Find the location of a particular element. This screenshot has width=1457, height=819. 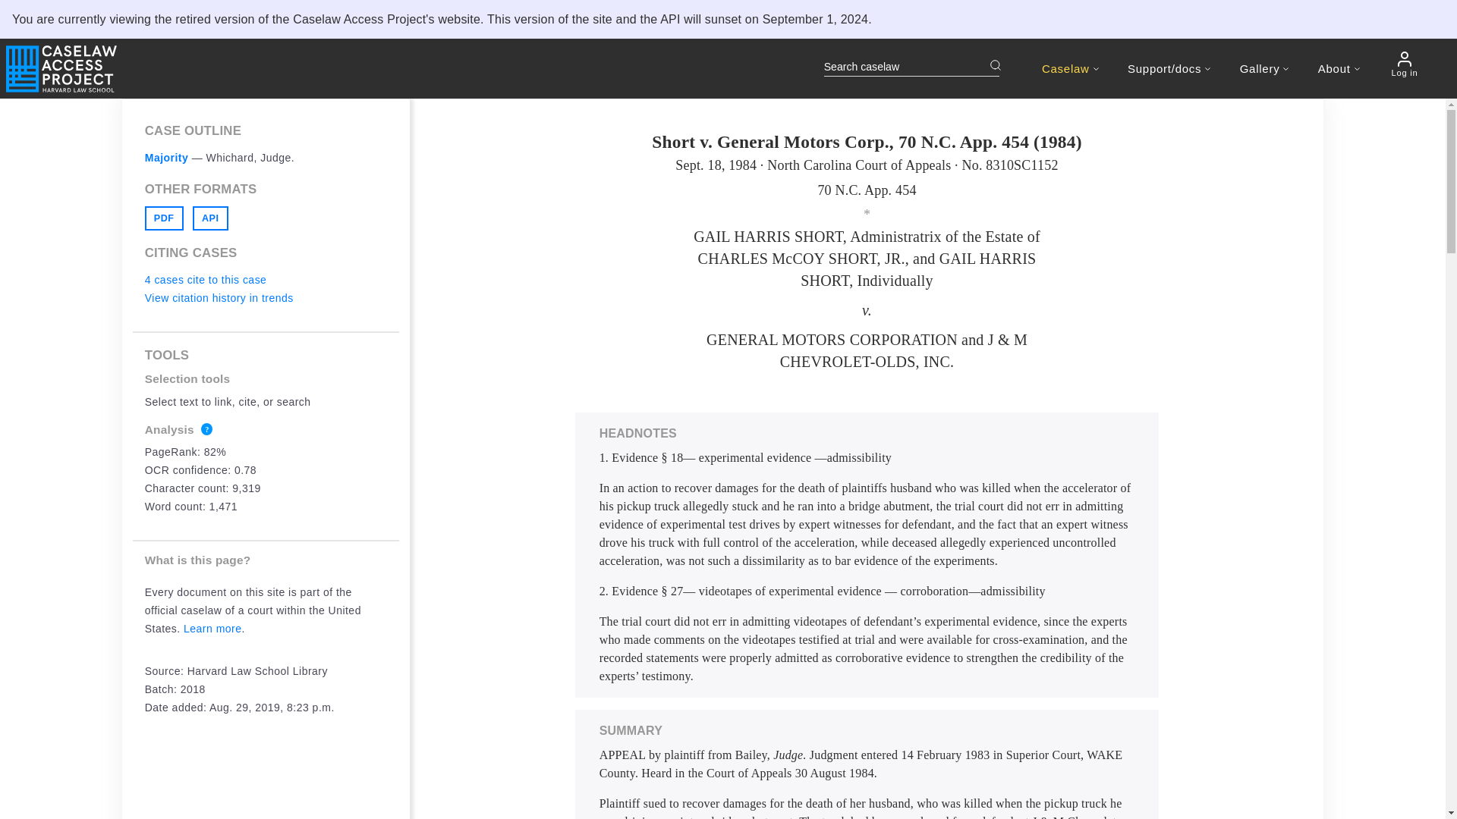

Majority is located at coordinates (167, 158).